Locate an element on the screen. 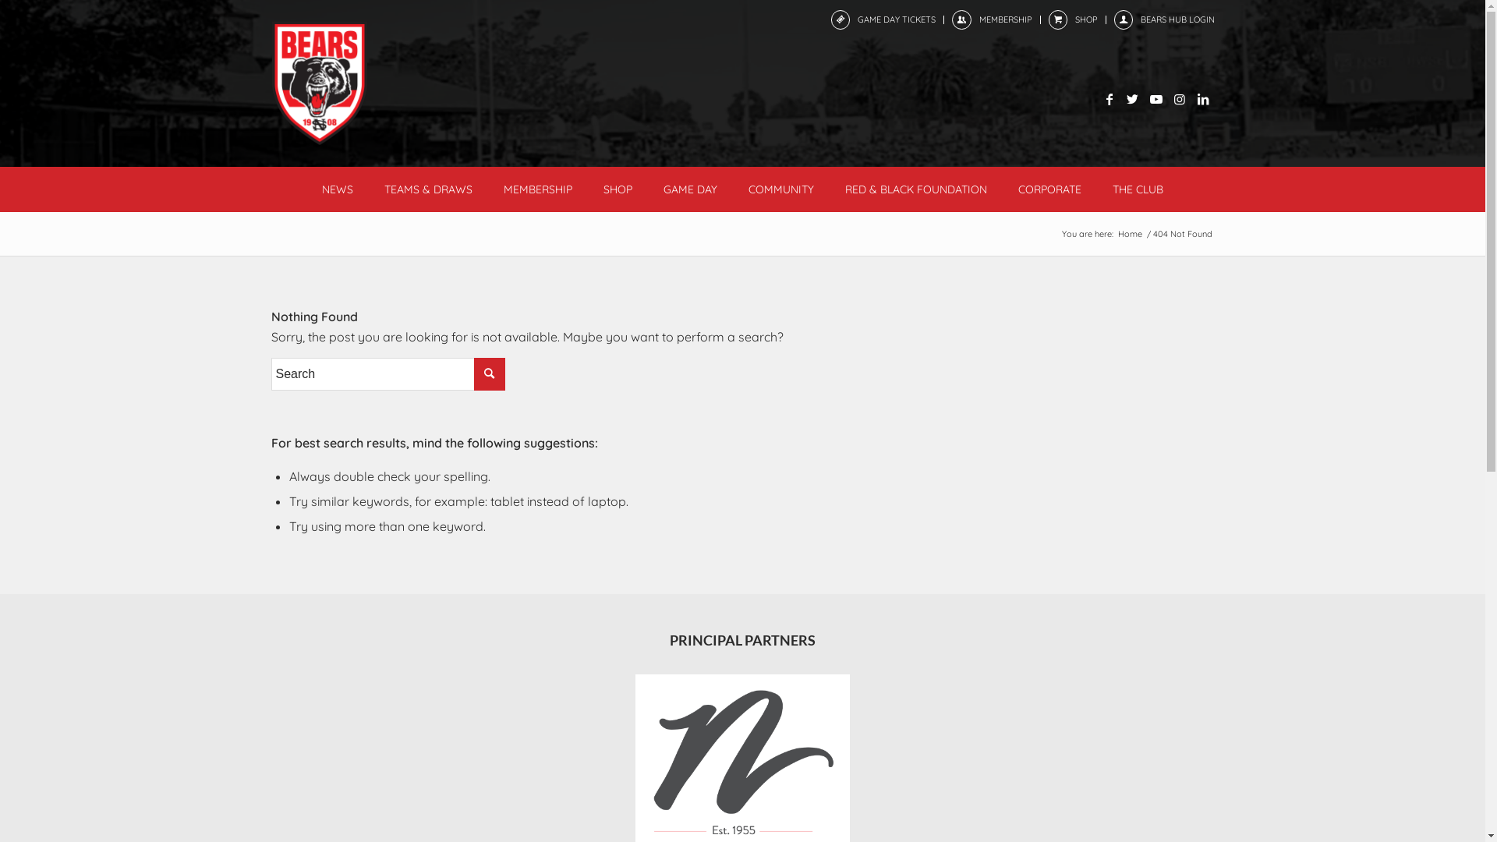  RED & BLACK FOUNDATION is located at coordinates (916, 189).